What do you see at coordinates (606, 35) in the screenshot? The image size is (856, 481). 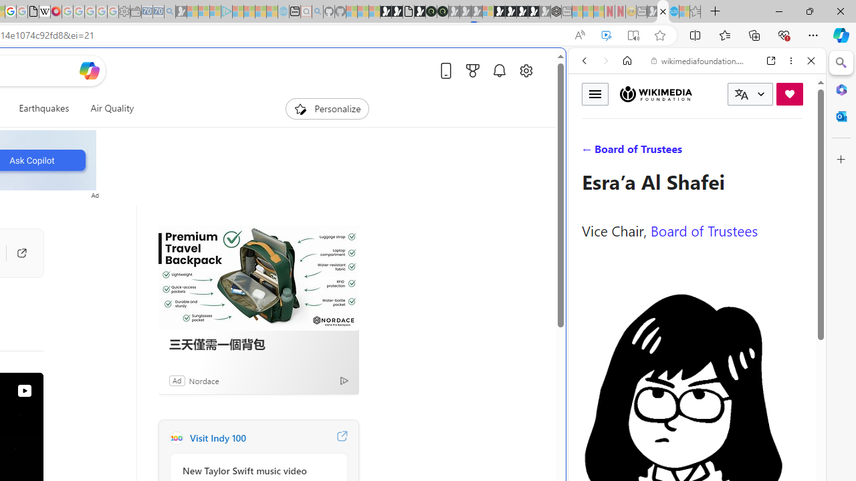 I see `Enhance video` at bounding box center [606, 35].